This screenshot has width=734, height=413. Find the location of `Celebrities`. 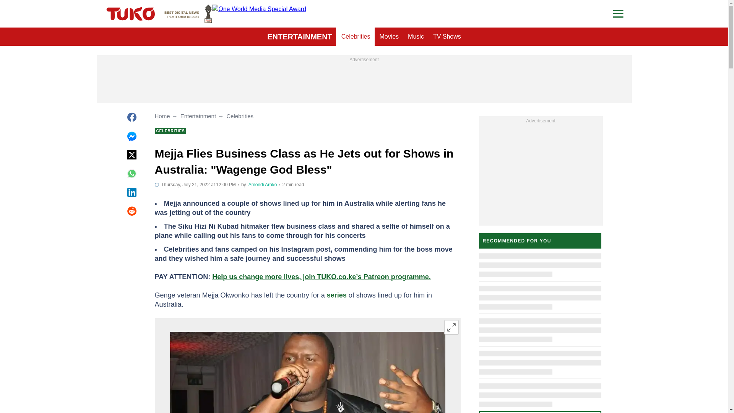

Celebrities is located at coordinates (416, 37).